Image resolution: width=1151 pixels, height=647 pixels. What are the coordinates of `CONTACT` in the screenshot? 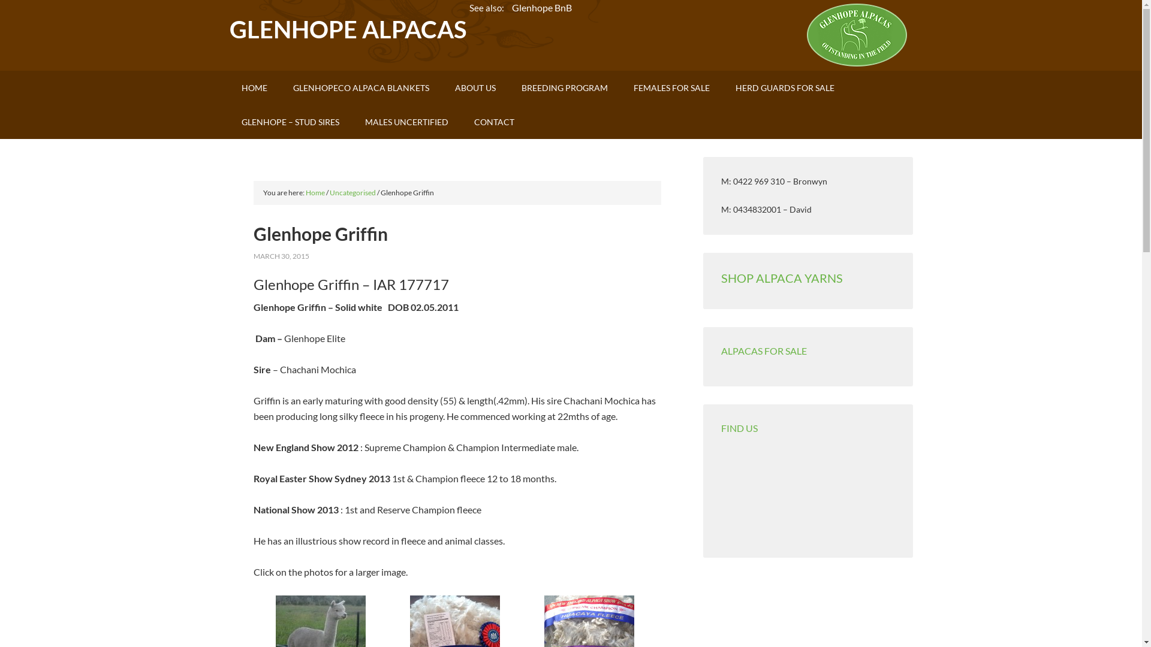 It's located at (494, 122).